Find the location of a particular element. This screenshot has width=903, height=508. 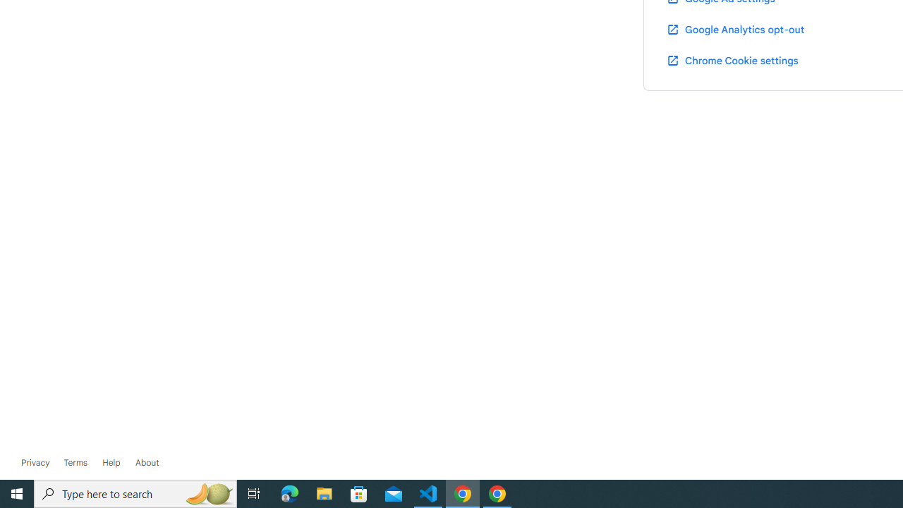

Learn more about Google Account is located at coordinates (147, 463).